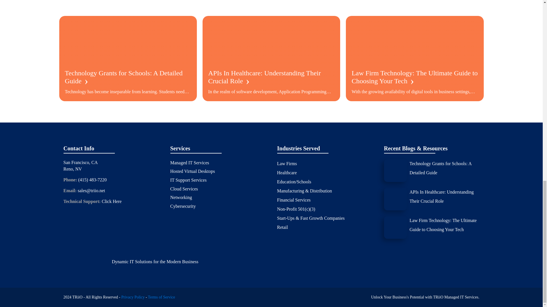 The width and height of the screenshot is (547, 307). I want to click on Law Firms, so click(287, 164).